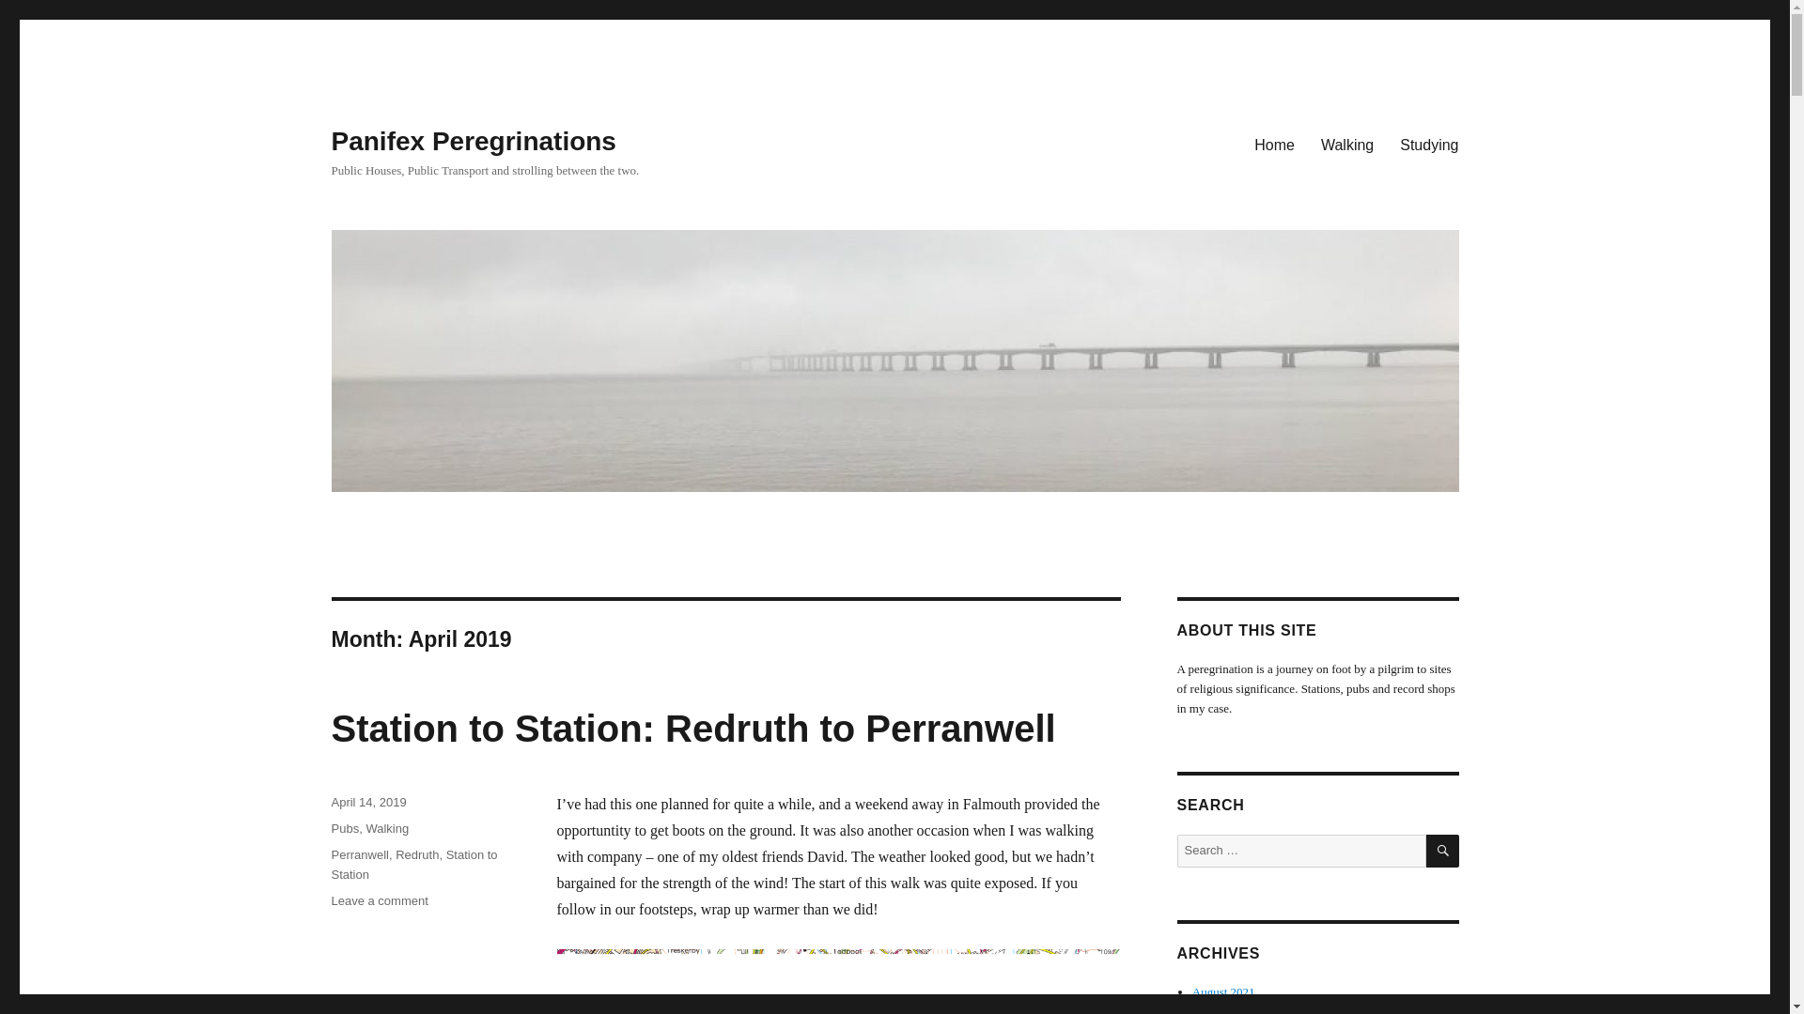 This screenshot has height=1014, width=1804. What do you see at coordinates (1347, 144) in the screenshot?
I see `Walking` at bounding box center [1347, 144].